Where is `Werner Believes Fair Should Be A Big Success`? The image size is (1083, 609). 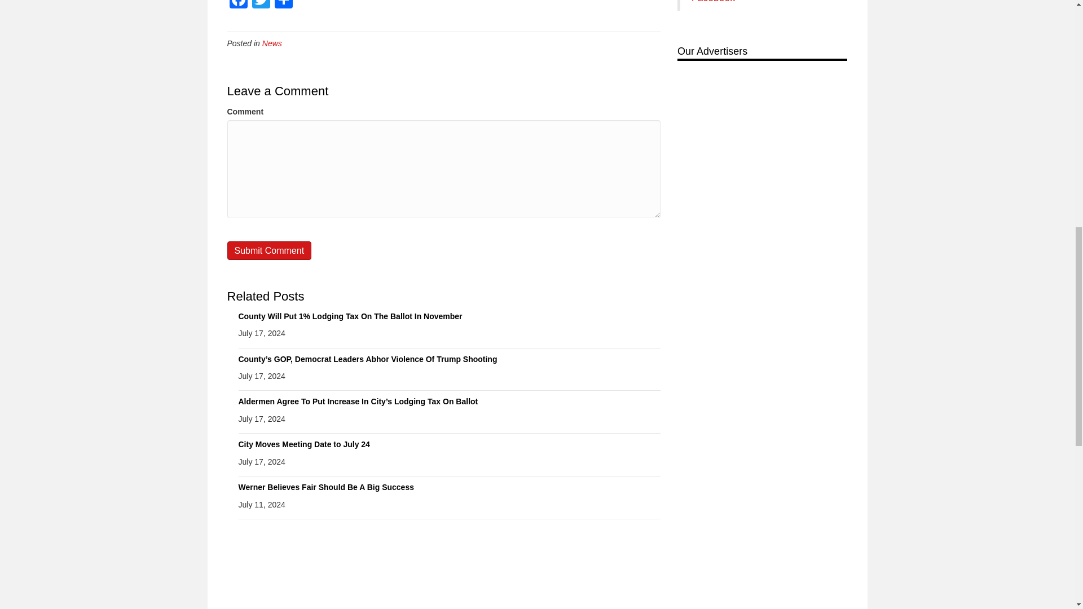
Werner Believes Fair Should Be A Big Success is located at coordinates (326, 487).